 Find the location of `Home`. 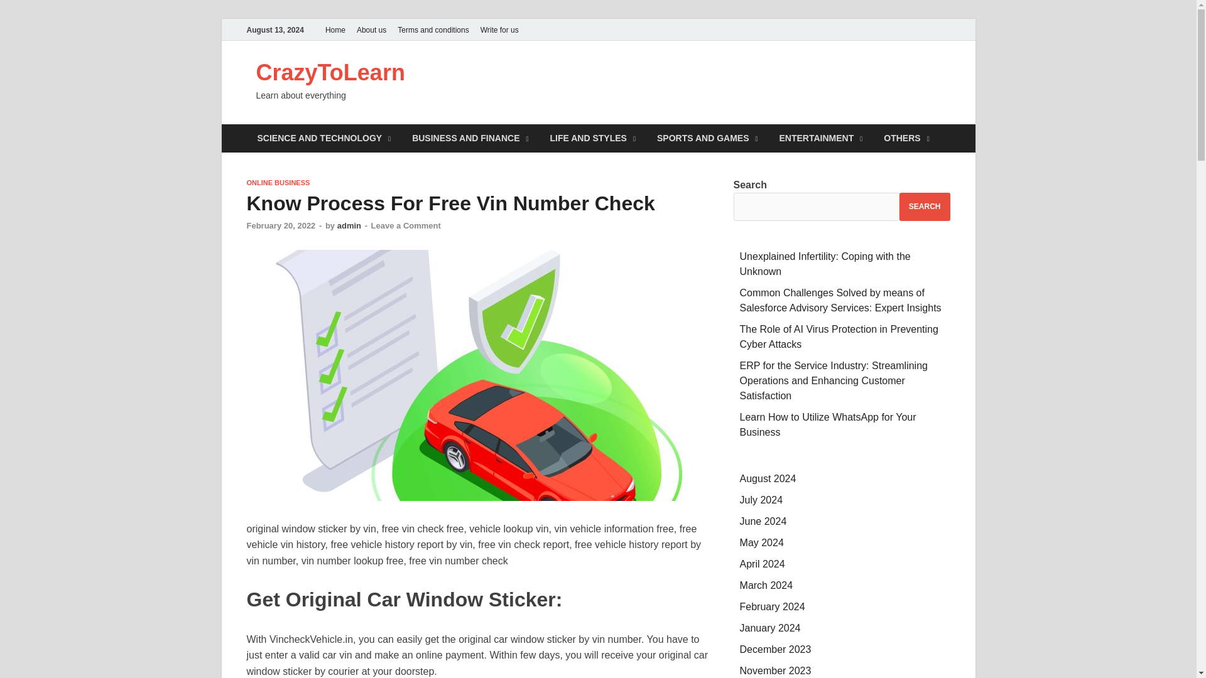

Home is located at coordinates (335, 30).